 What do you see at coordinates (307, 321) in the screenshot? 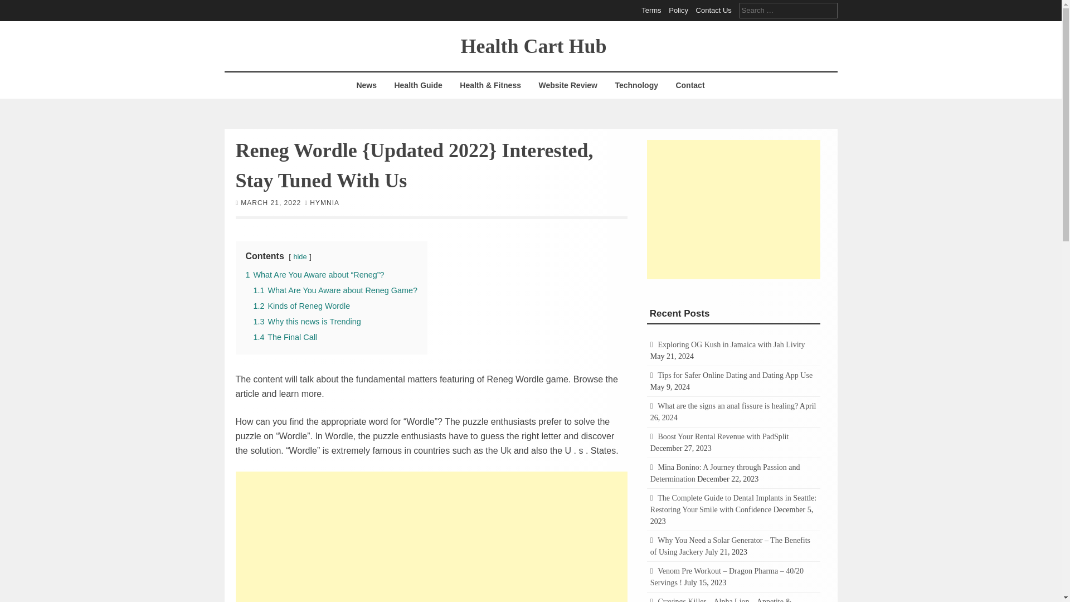
I see `1.3 Why this news is Trending` at bounding box center [307, 321].